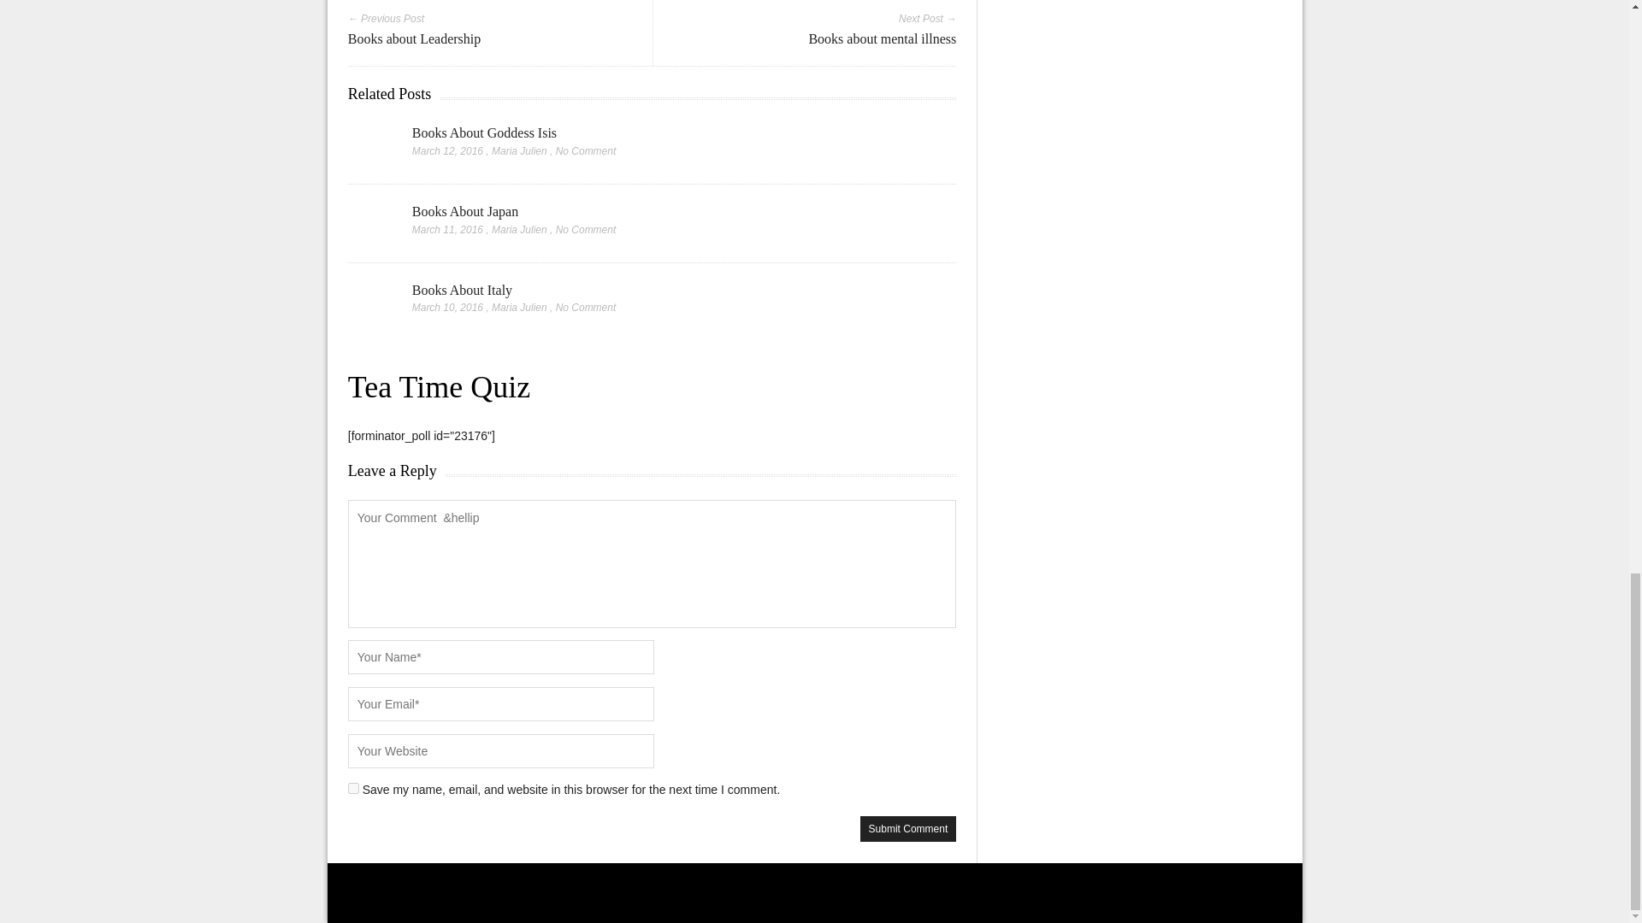 The width and height of the screenshot is (1642, 923). What do you see at coordinates (908, 828) in the screenshot?
I see `Submit Comment` at bounding box center [908, 828].